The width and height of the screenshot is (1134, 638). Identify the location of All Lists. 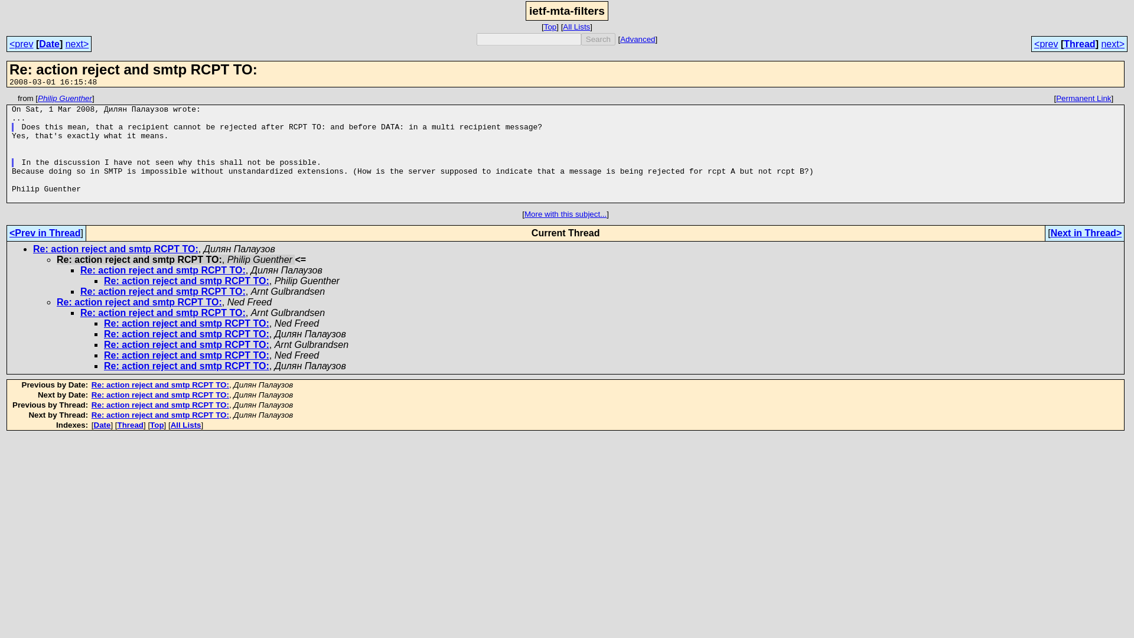
(186, 424).